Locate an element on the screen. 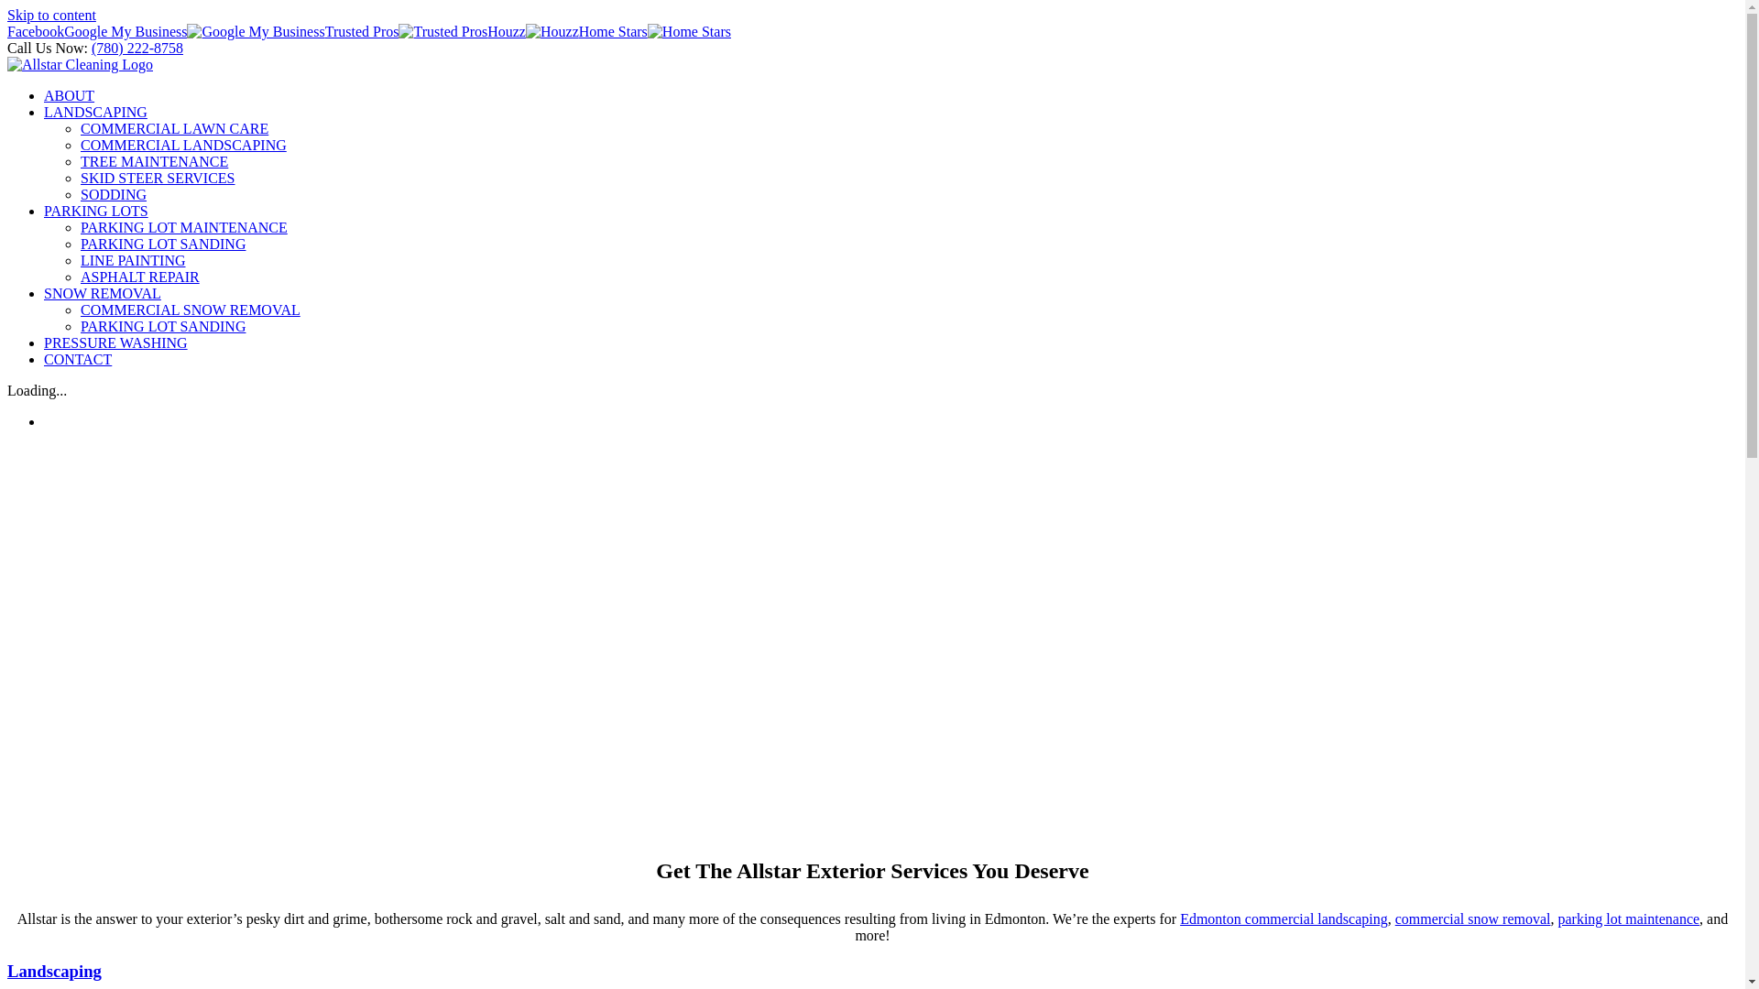 Image resolution: width=1759 pixels, height=989 pixels. COMMERCIAL LANDSCAPING is located at coordinates (183, 145).